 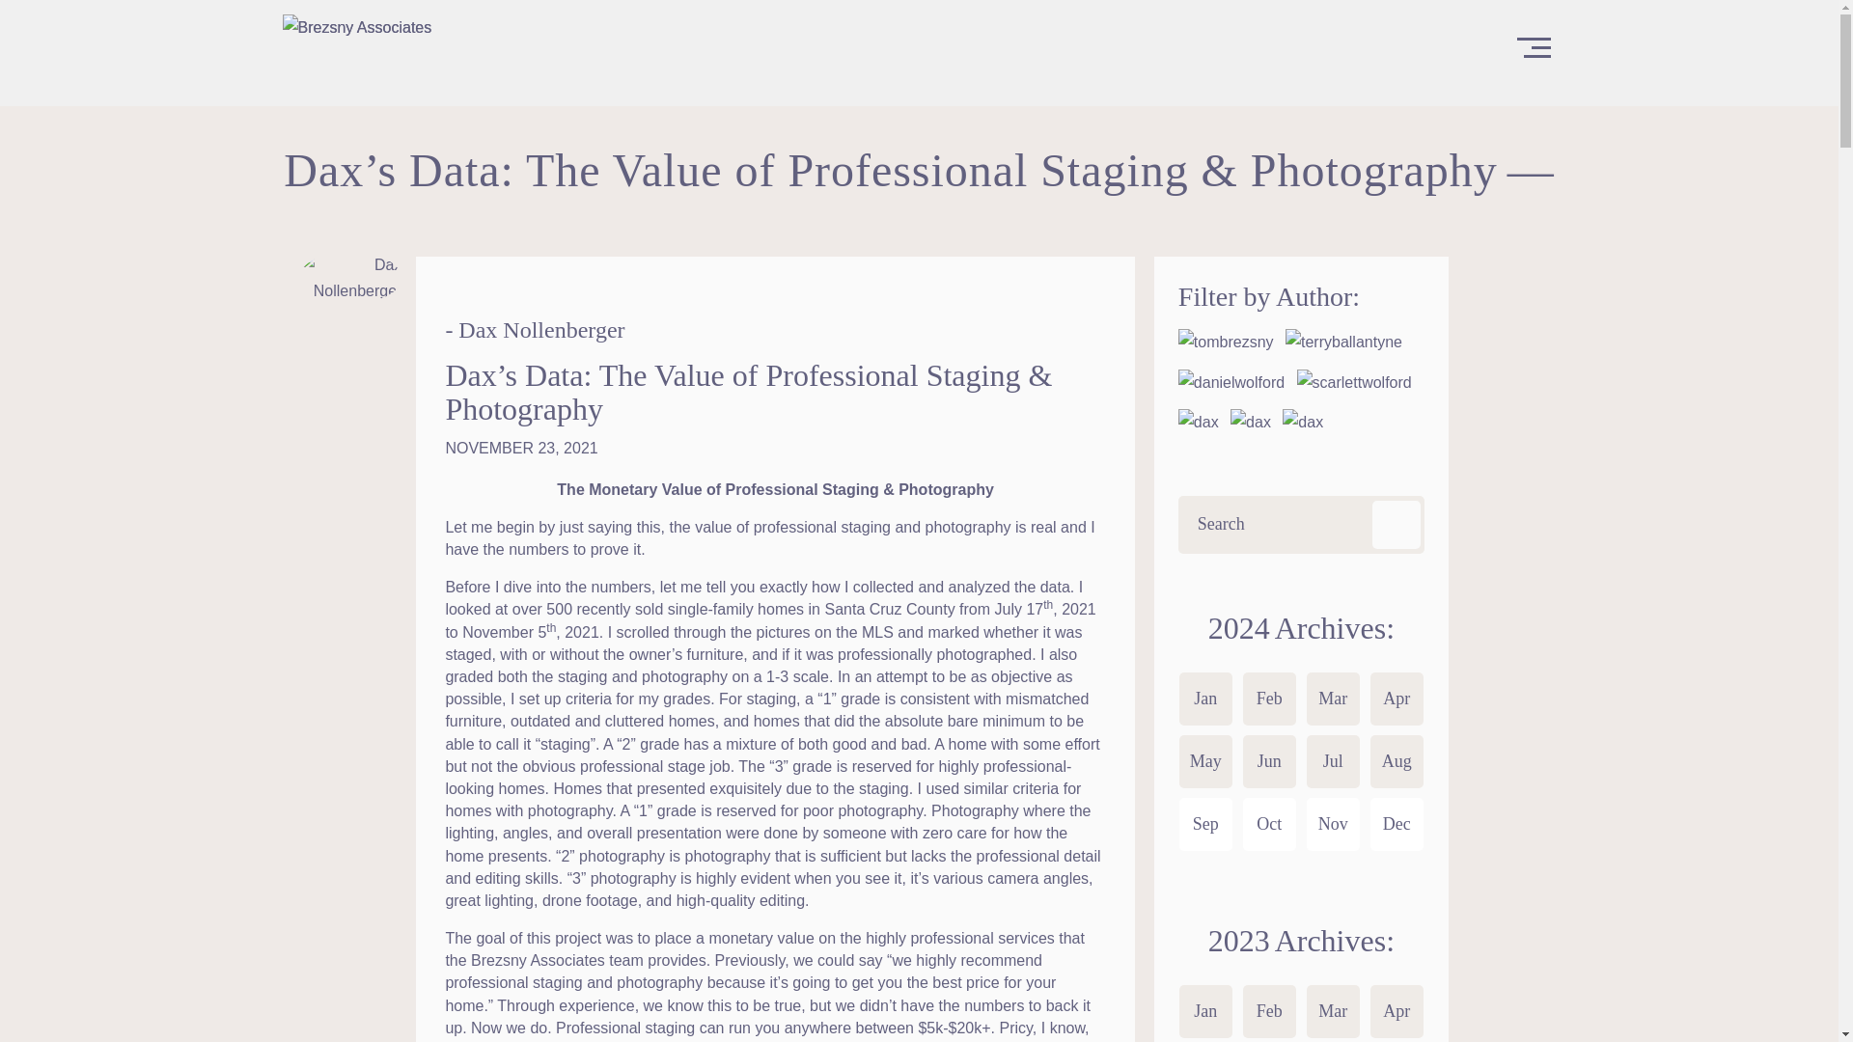 I want to click on Feb, so click(x=1269, y=699).